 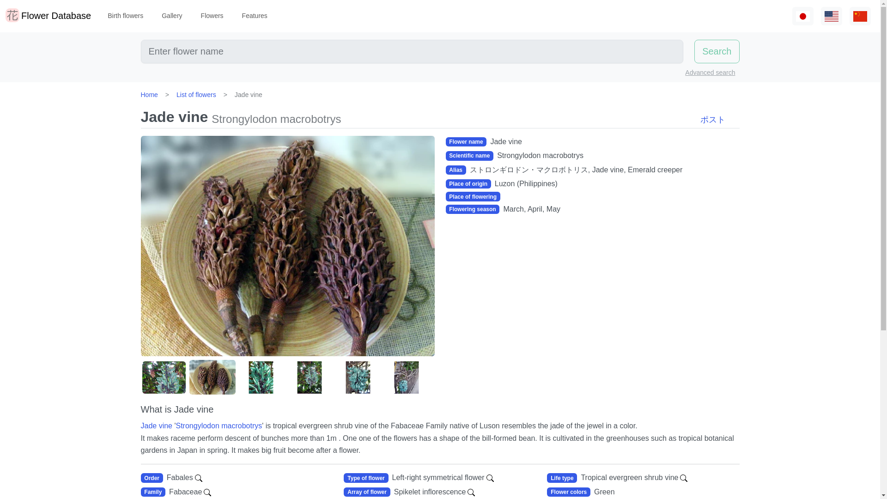 What do you see at coordinates (717, 52) in the screenshot?
I see `Search` at bounding box center [717, 52].